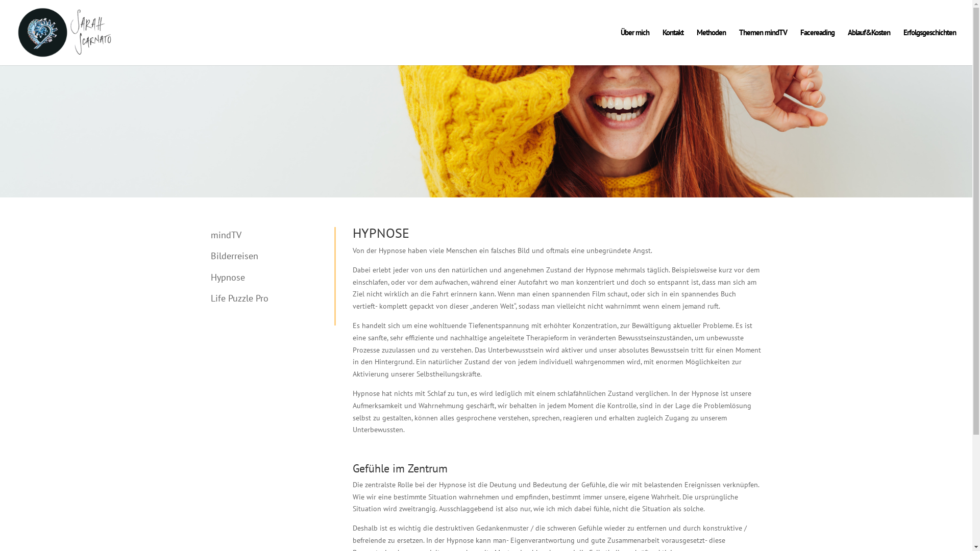  Describe the element at coordinates (818, 47) in the screenshot. I see `Facereading` at that location.